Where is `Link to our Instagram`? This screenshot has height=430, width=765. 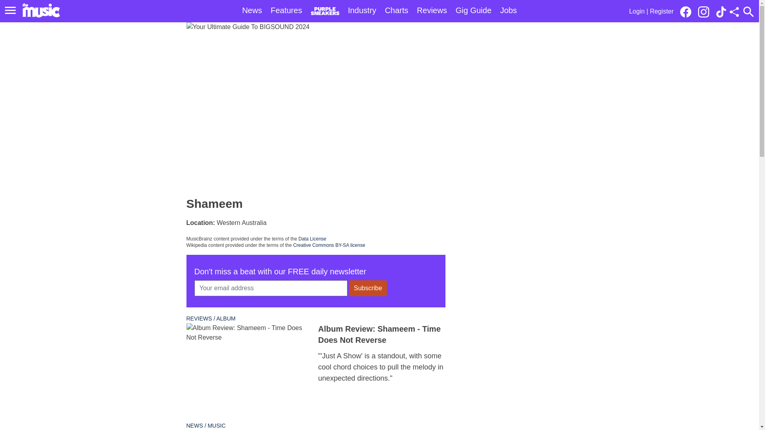 Link to our Instagram is located at coordinates (706, 11).